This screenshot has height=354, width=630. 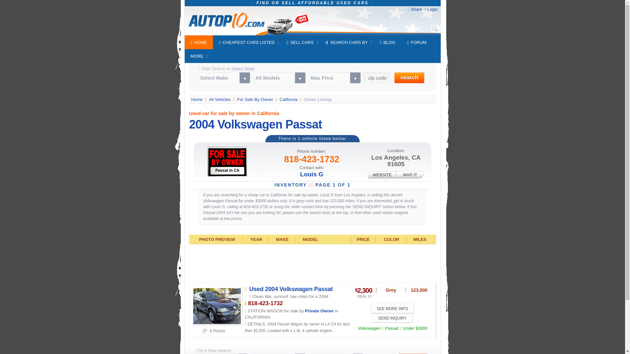 I want to click on Search, so click(x=434, y=29).